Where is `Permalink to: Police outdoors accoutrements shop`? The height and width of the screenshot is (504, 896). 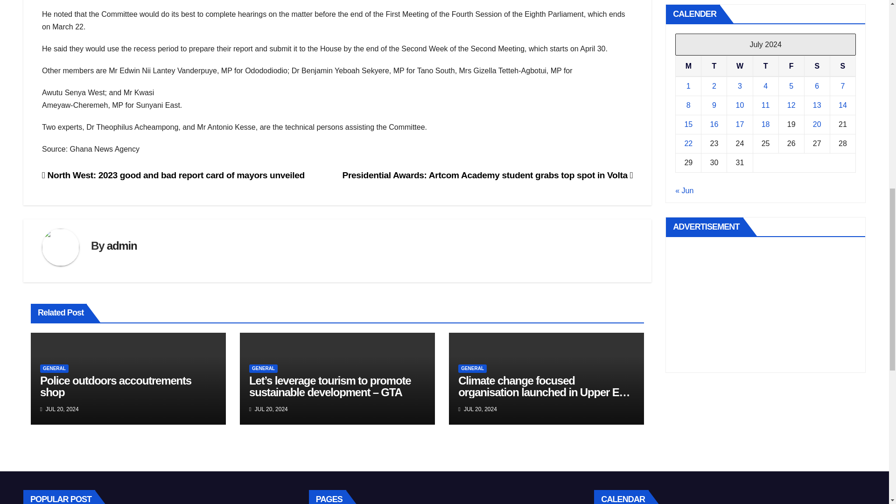 Permalink to: Police outdoors accoutrements shop is located at coordinates (116, 386).